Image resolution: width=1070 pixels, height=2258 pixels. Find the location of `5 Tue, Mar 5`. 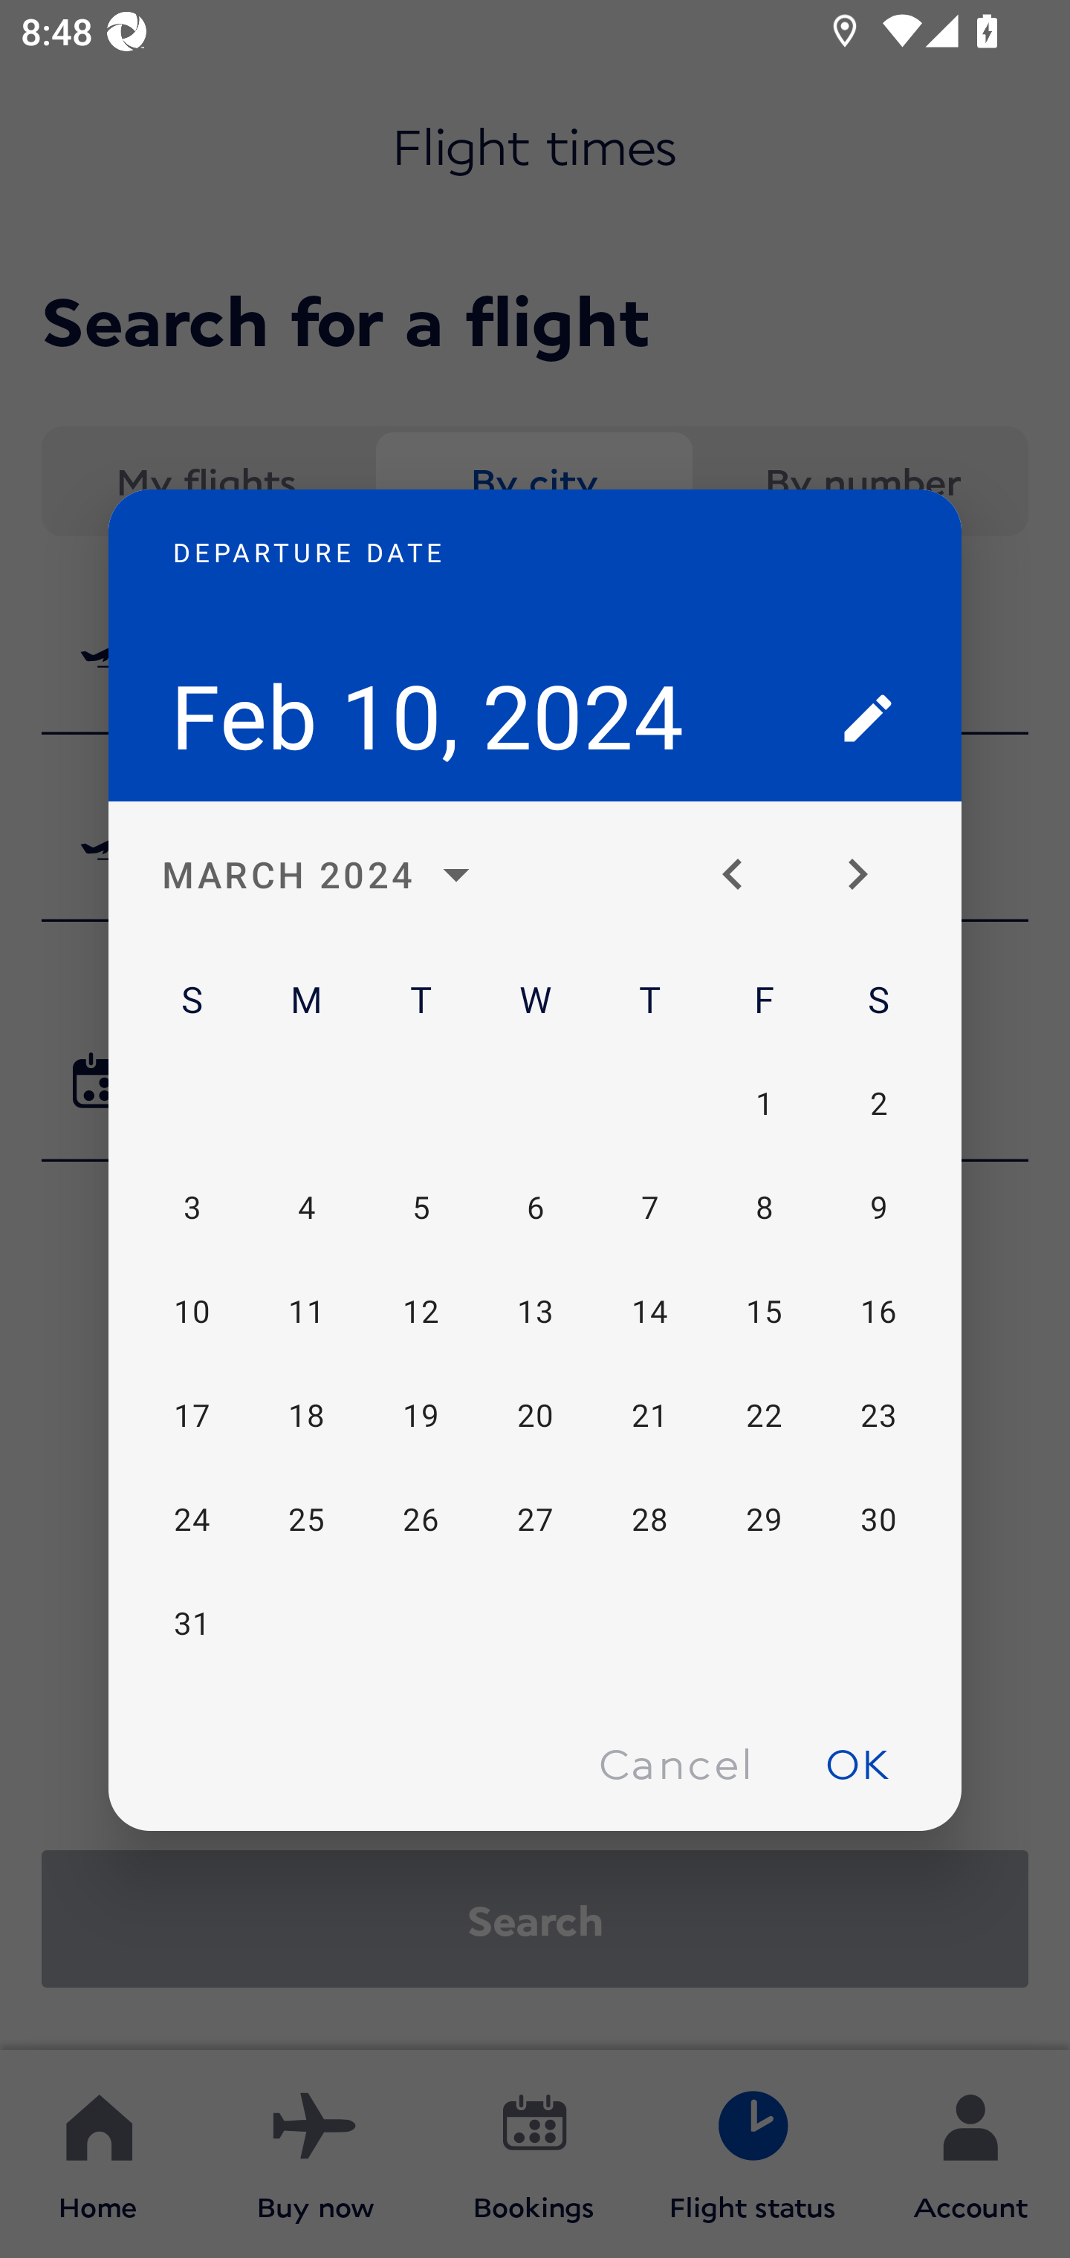

5 Tue, Mar 5 is located at coordinates (421, 1208).